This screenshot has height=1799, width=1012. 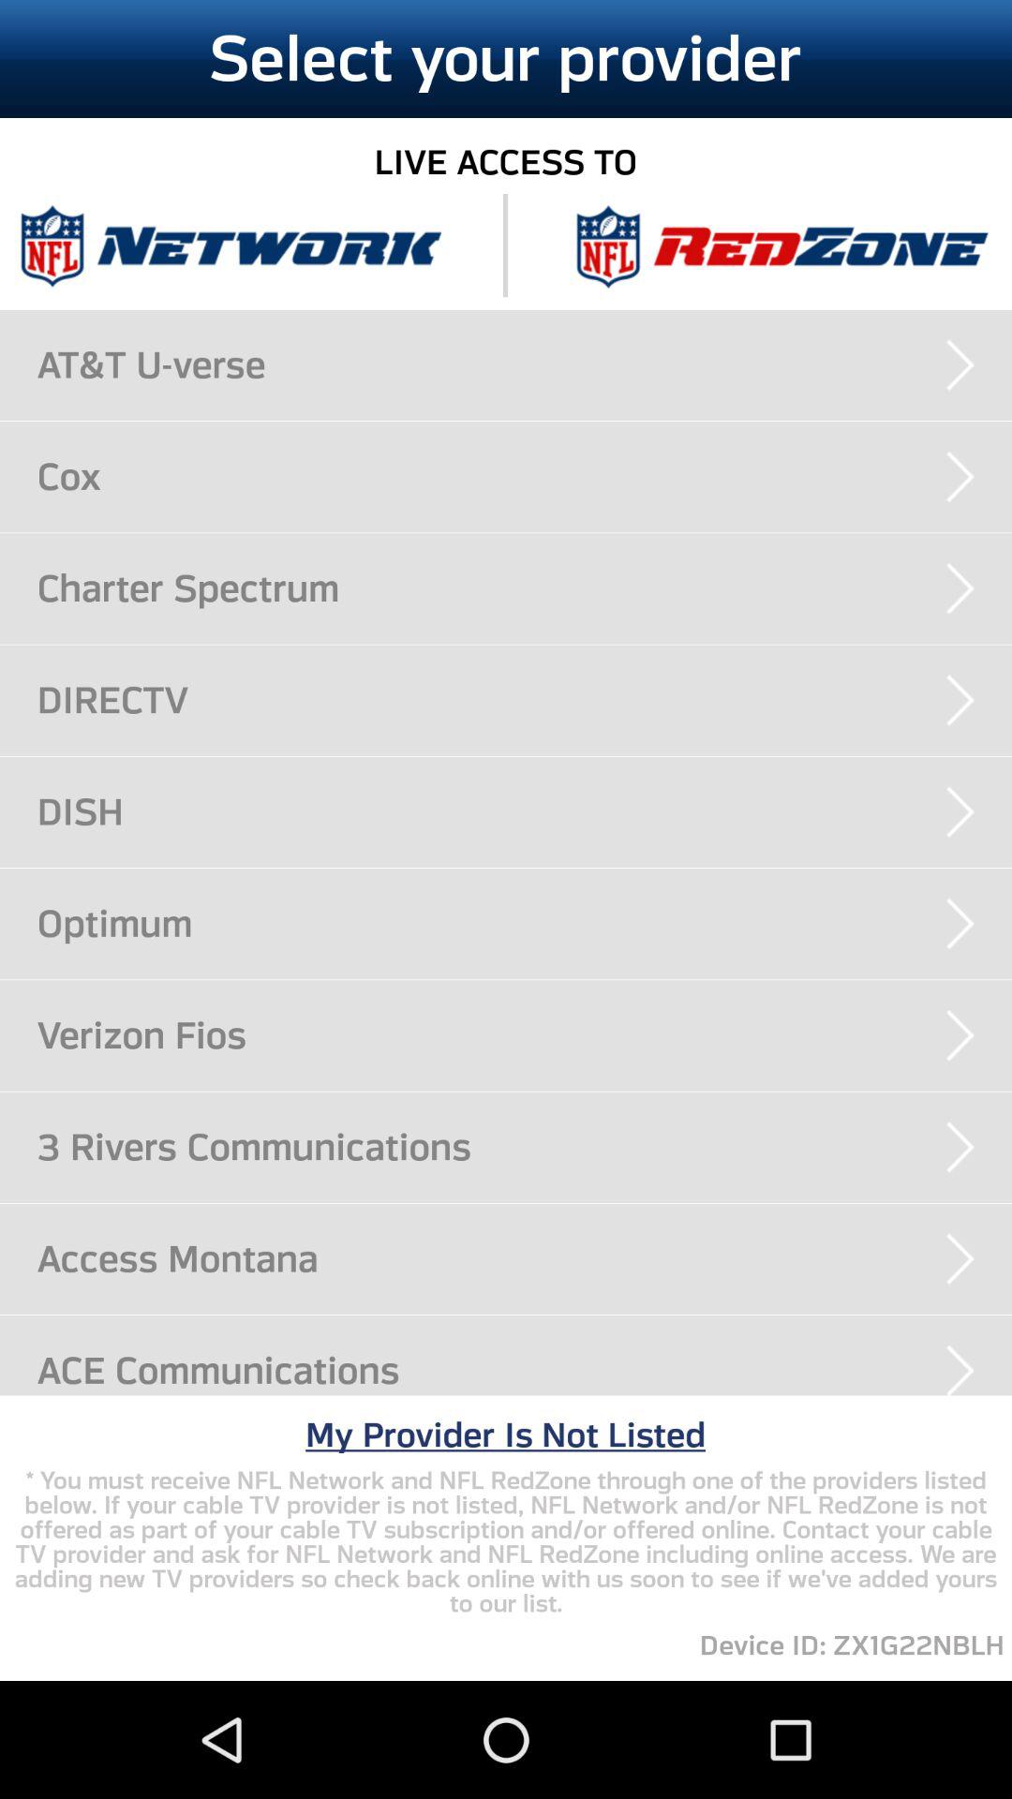 What do you see at coordinates (525, 700) in the screenshot?
I see `select the directv app` at bounding box center [525, 700].